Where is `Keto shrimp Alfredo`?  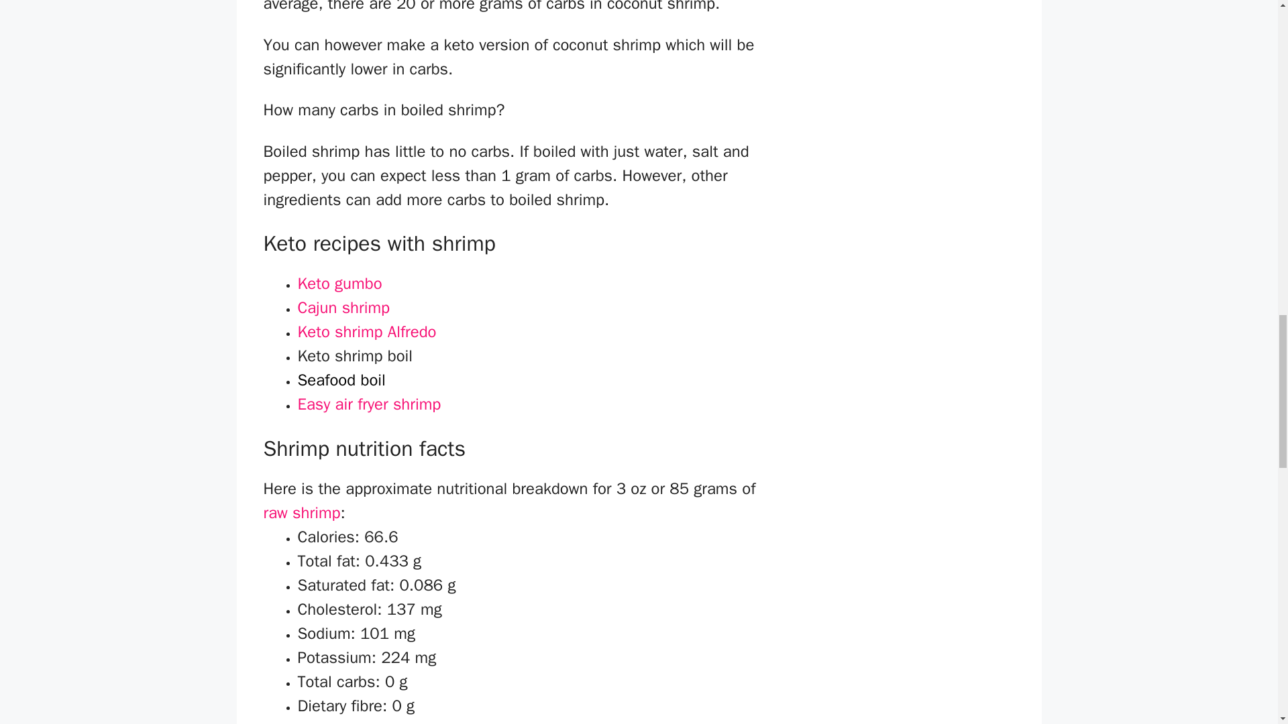
Keto shrimp Alfredo is located at coordinates (366, 333).